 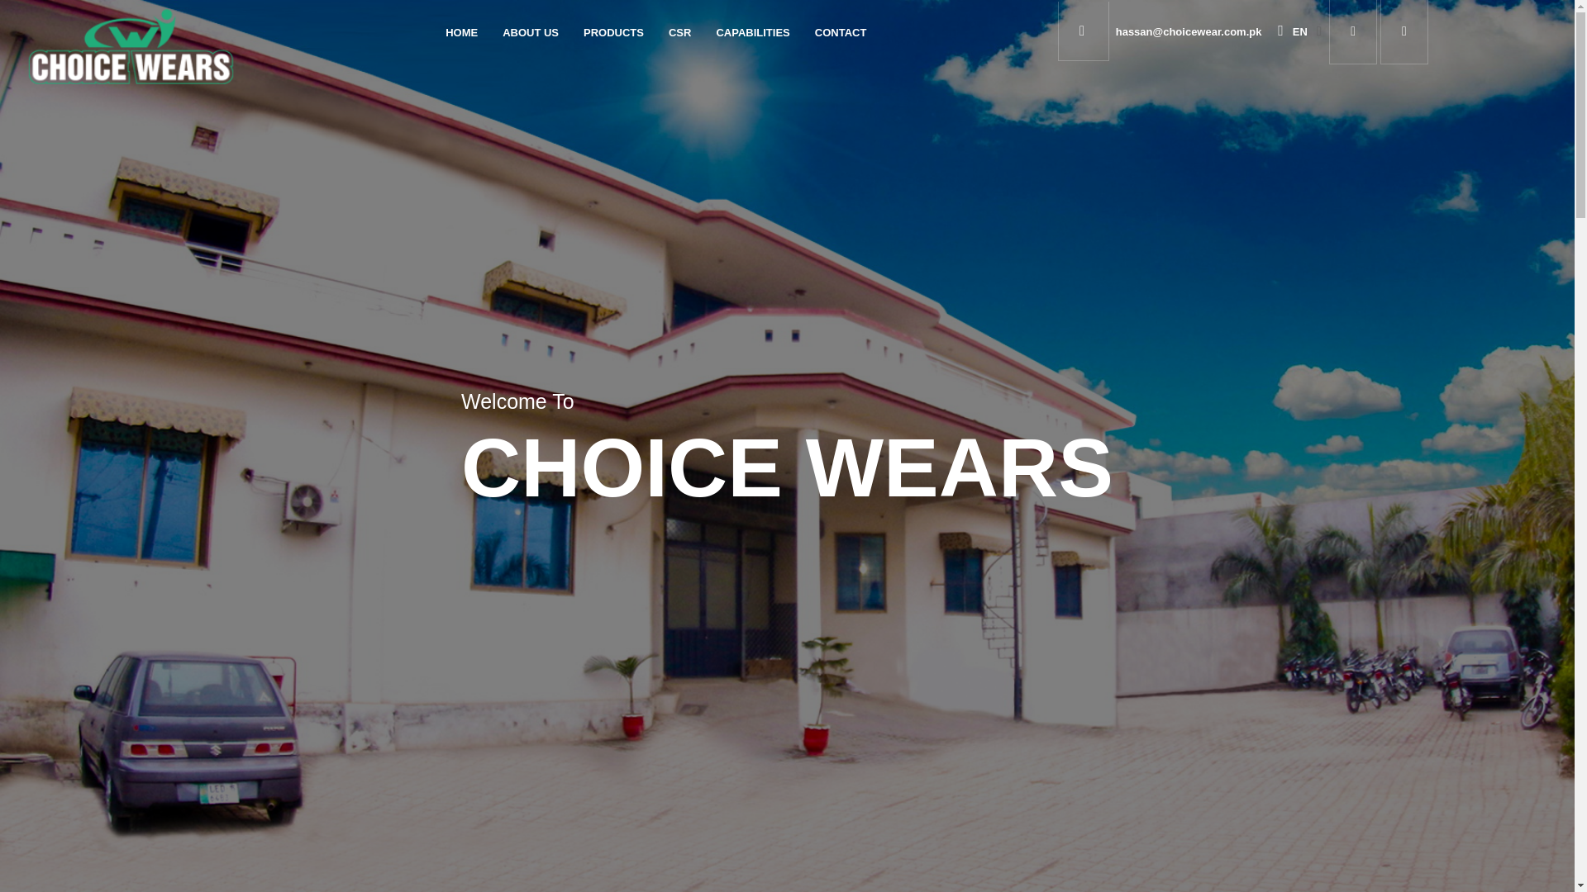 I want to click on PRODUCTS, so click(x=613, y=33).